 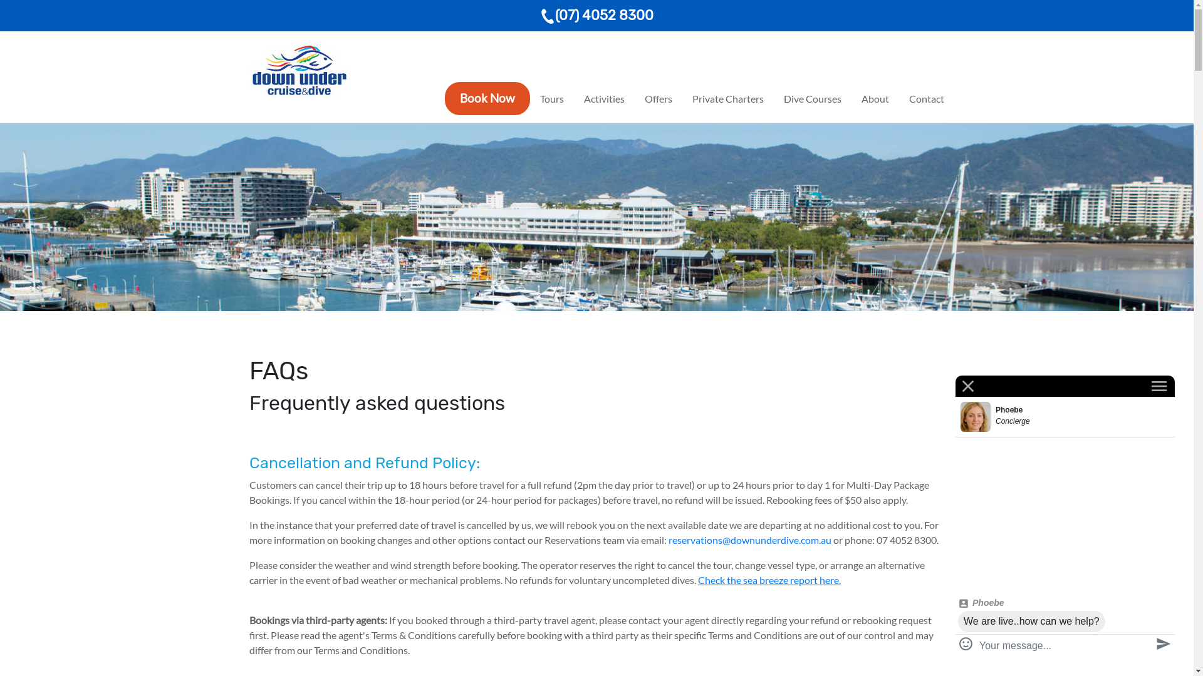 I want to click on reservations@downunderdive.com.au, so click(x=749, y=540).